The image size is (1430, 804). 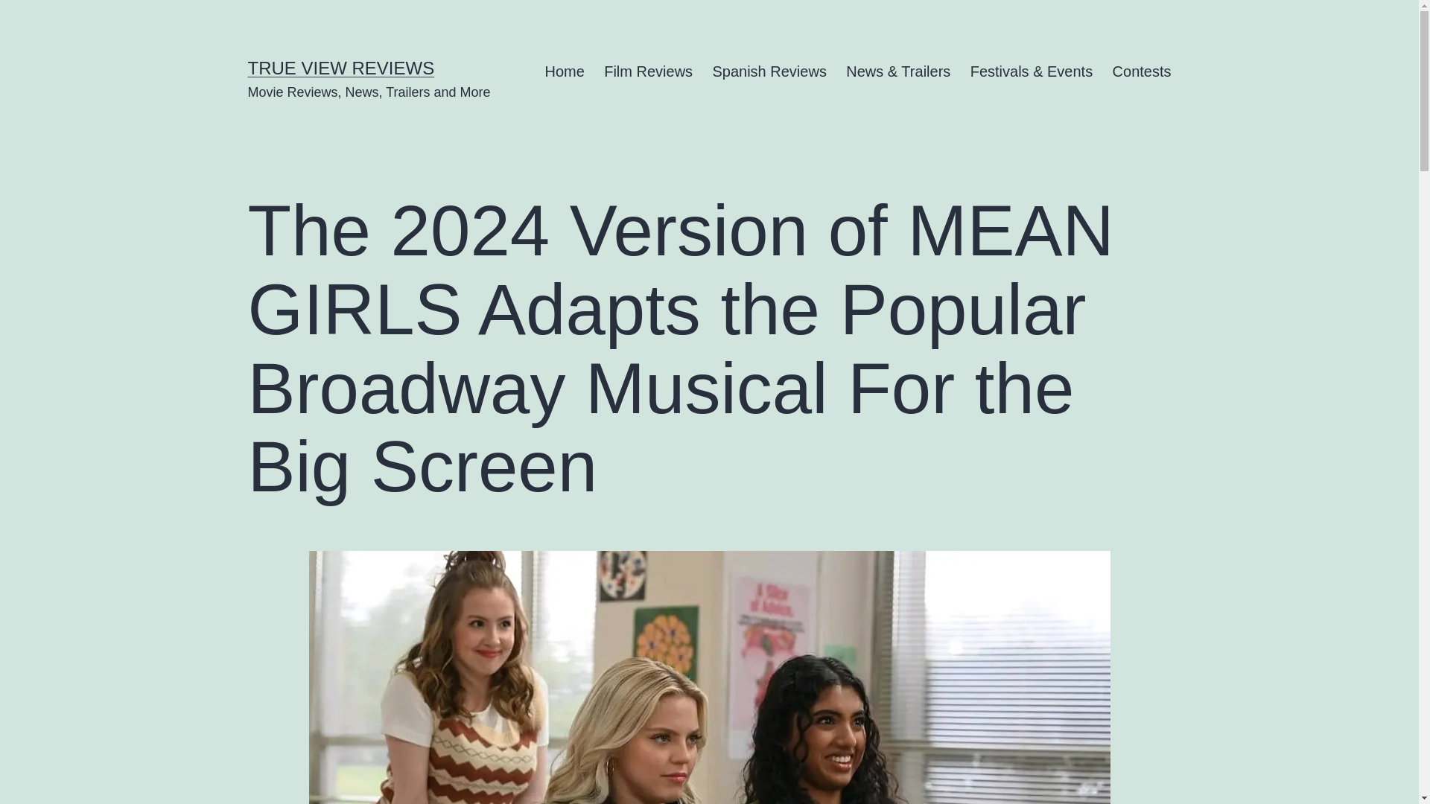 I want to click on Film Reviews, so click(x=648, y=71).